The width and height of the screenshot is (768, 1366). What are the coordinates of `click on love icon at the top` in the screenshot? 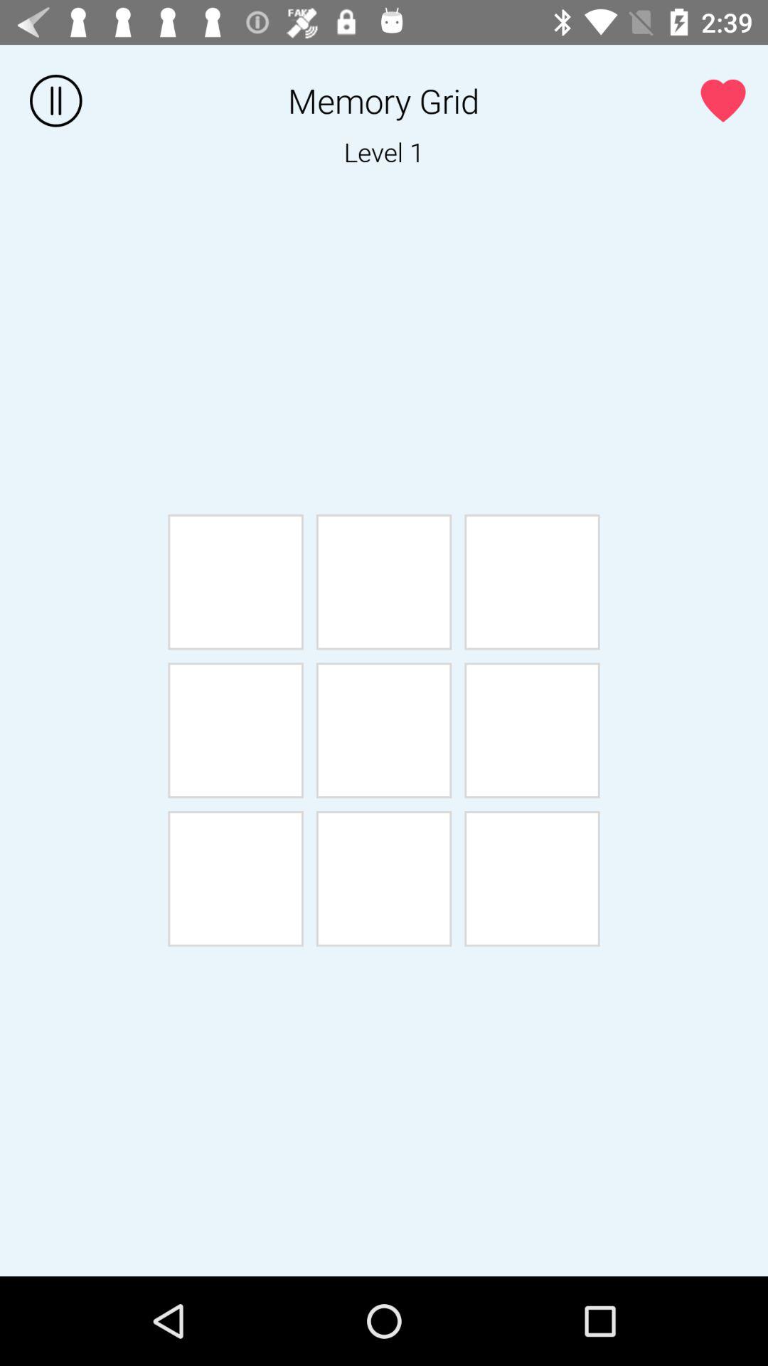 It's located at (723, 100).